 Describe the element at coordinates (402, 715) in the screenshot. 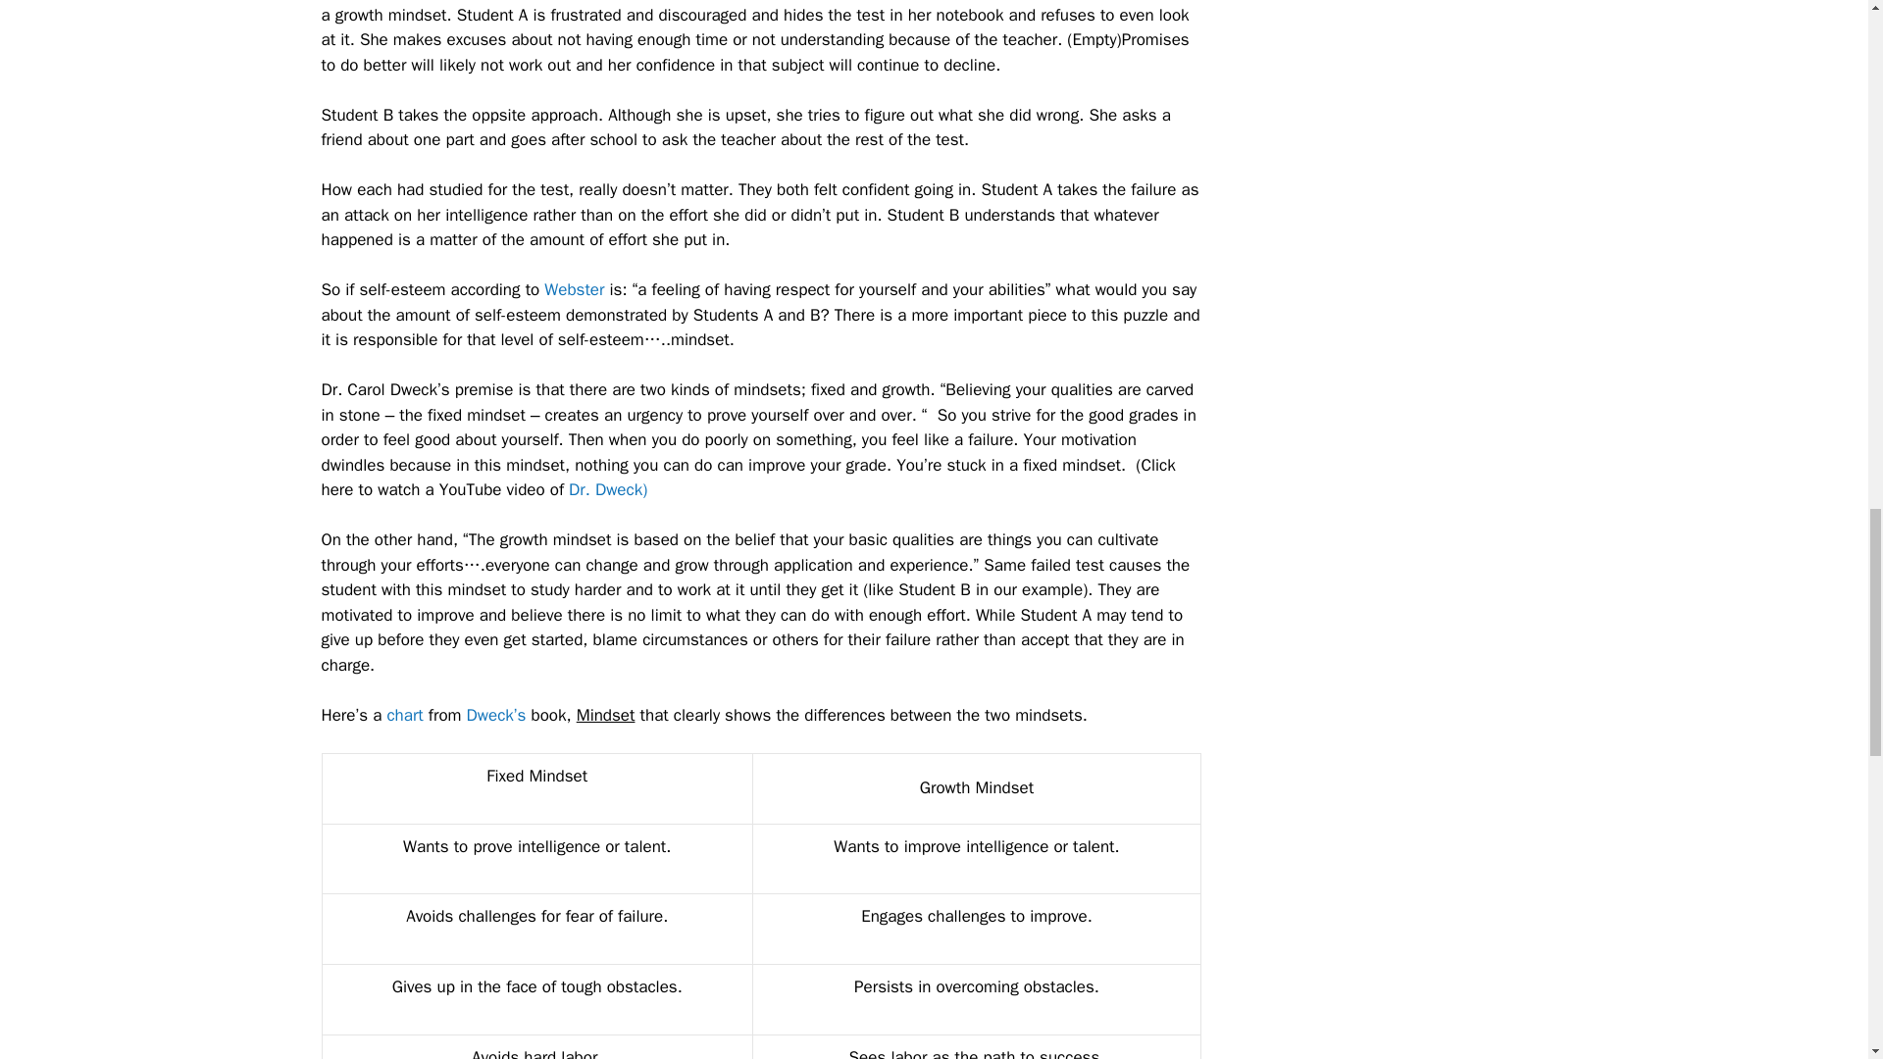

I see `Fixed and Growth Mindset Chart` at that location.